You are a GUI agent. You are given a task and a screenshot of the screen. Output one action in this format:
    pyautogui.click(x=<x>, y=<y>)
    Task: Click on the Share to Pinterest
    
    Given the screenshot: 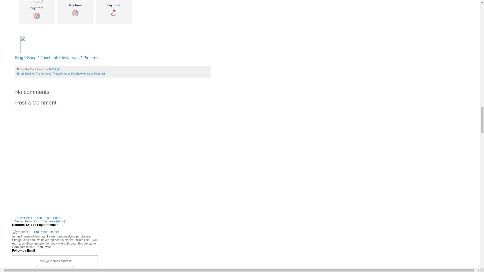 What is the action you would take?
    pyautogui.click(x=94, y=74)
    